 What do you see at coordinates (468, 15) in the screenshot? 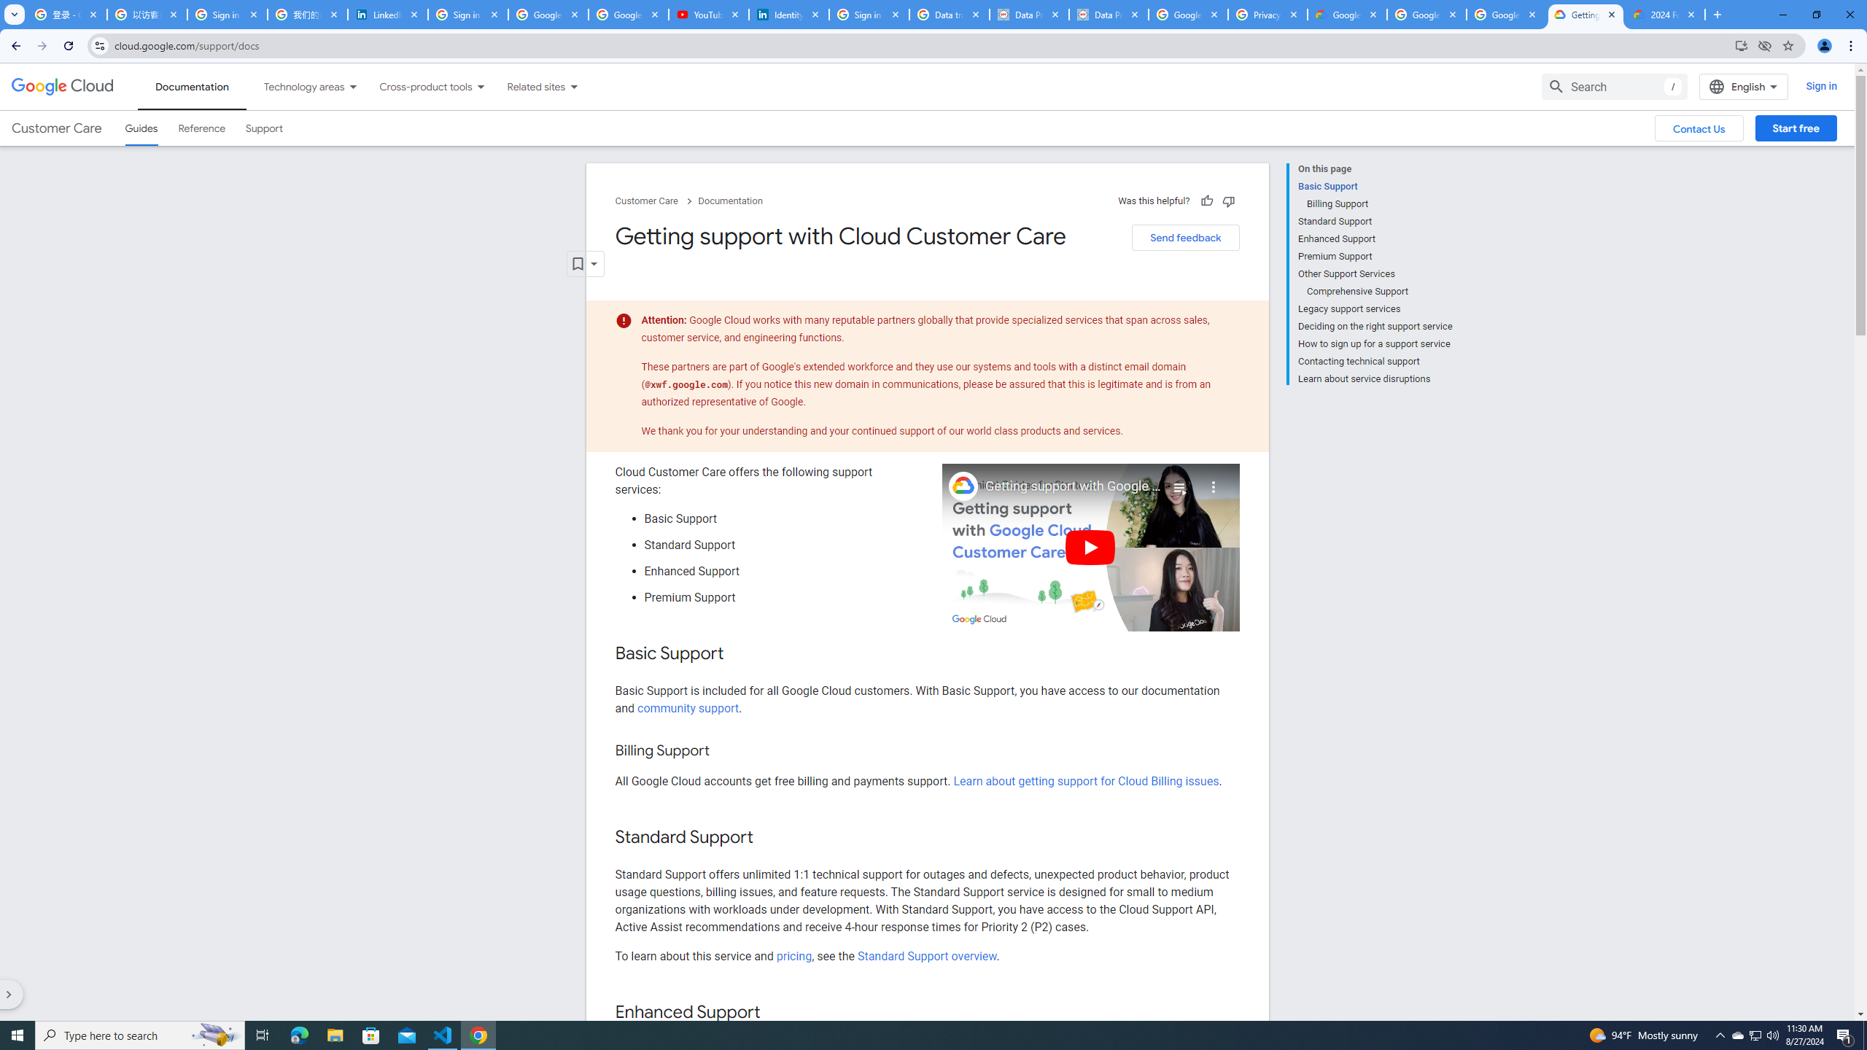
I see `Sign in - Google Accounts` at bounding box center [468, 15].